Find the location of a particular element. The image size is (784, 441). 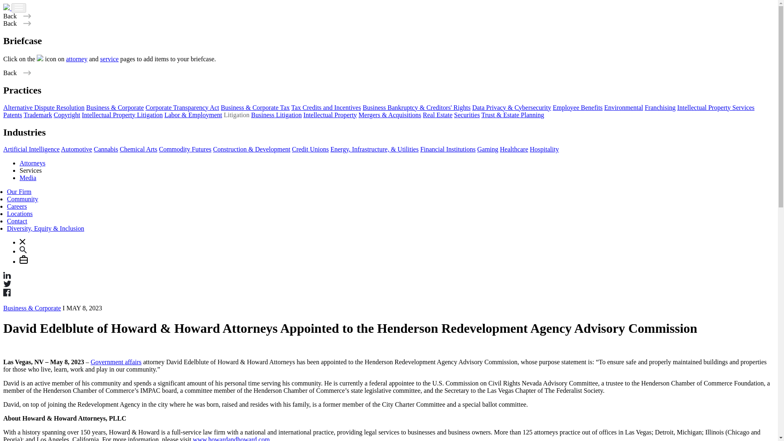

Intellectual Property Services is located at coordinates (715, 107).